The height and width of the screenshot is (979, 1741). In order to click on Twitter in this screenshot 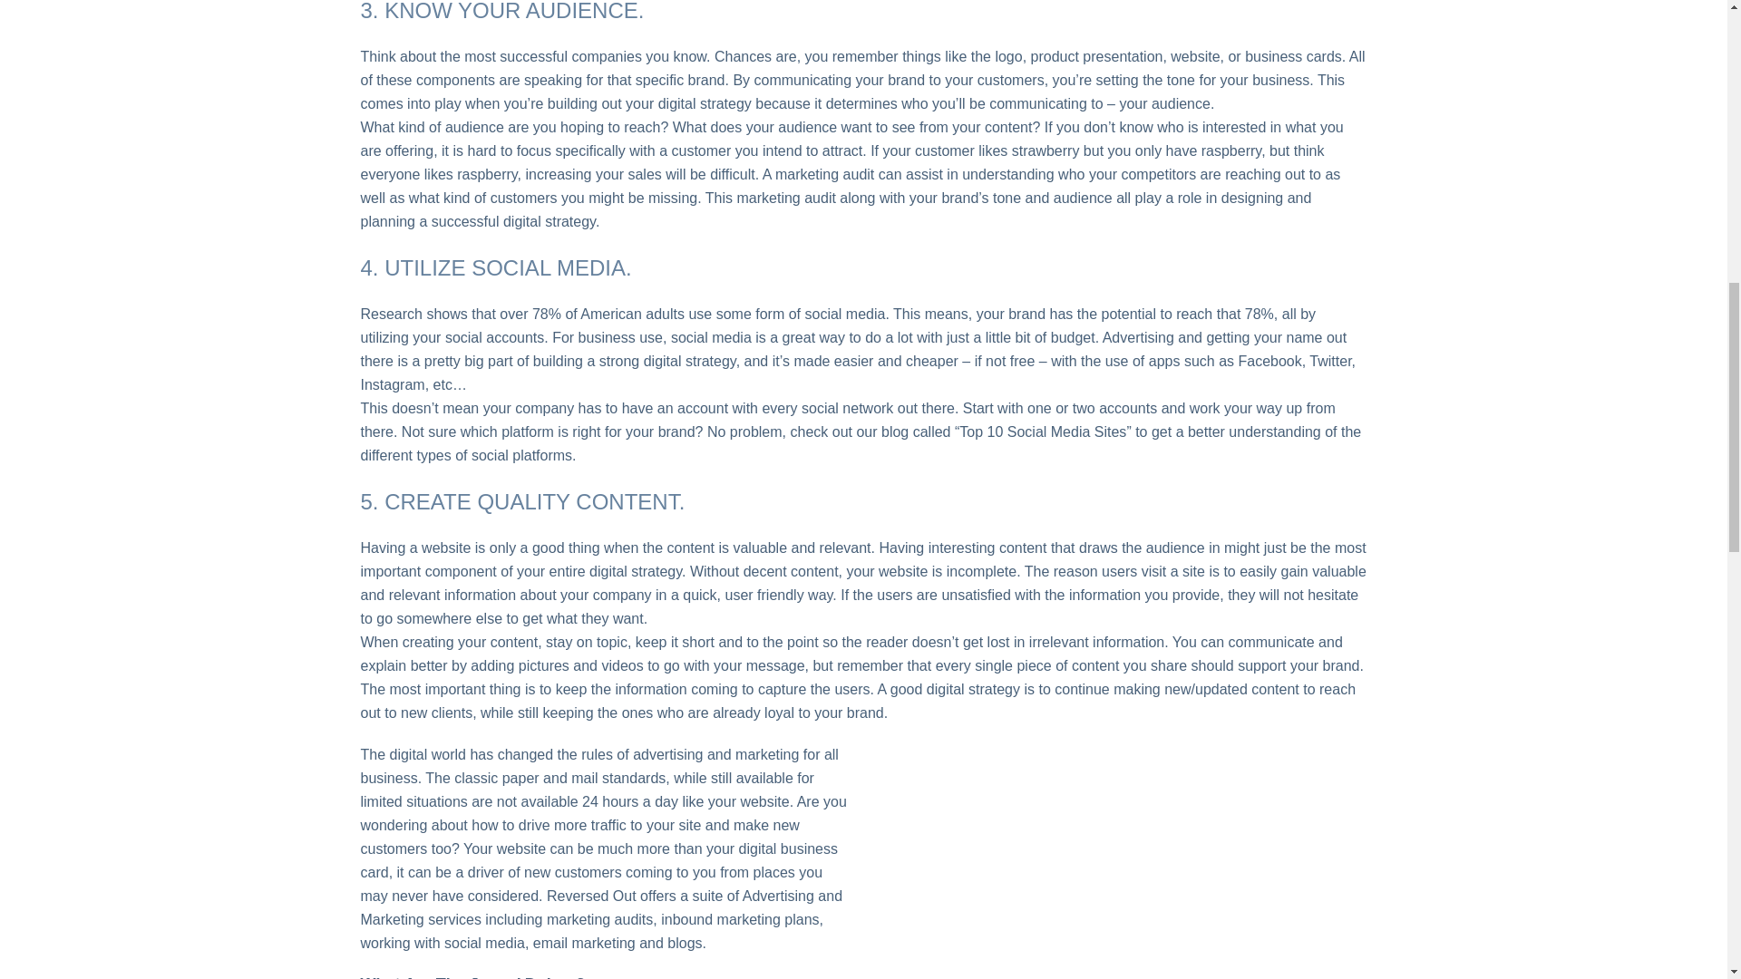, I will do `click(1329, 361)`.